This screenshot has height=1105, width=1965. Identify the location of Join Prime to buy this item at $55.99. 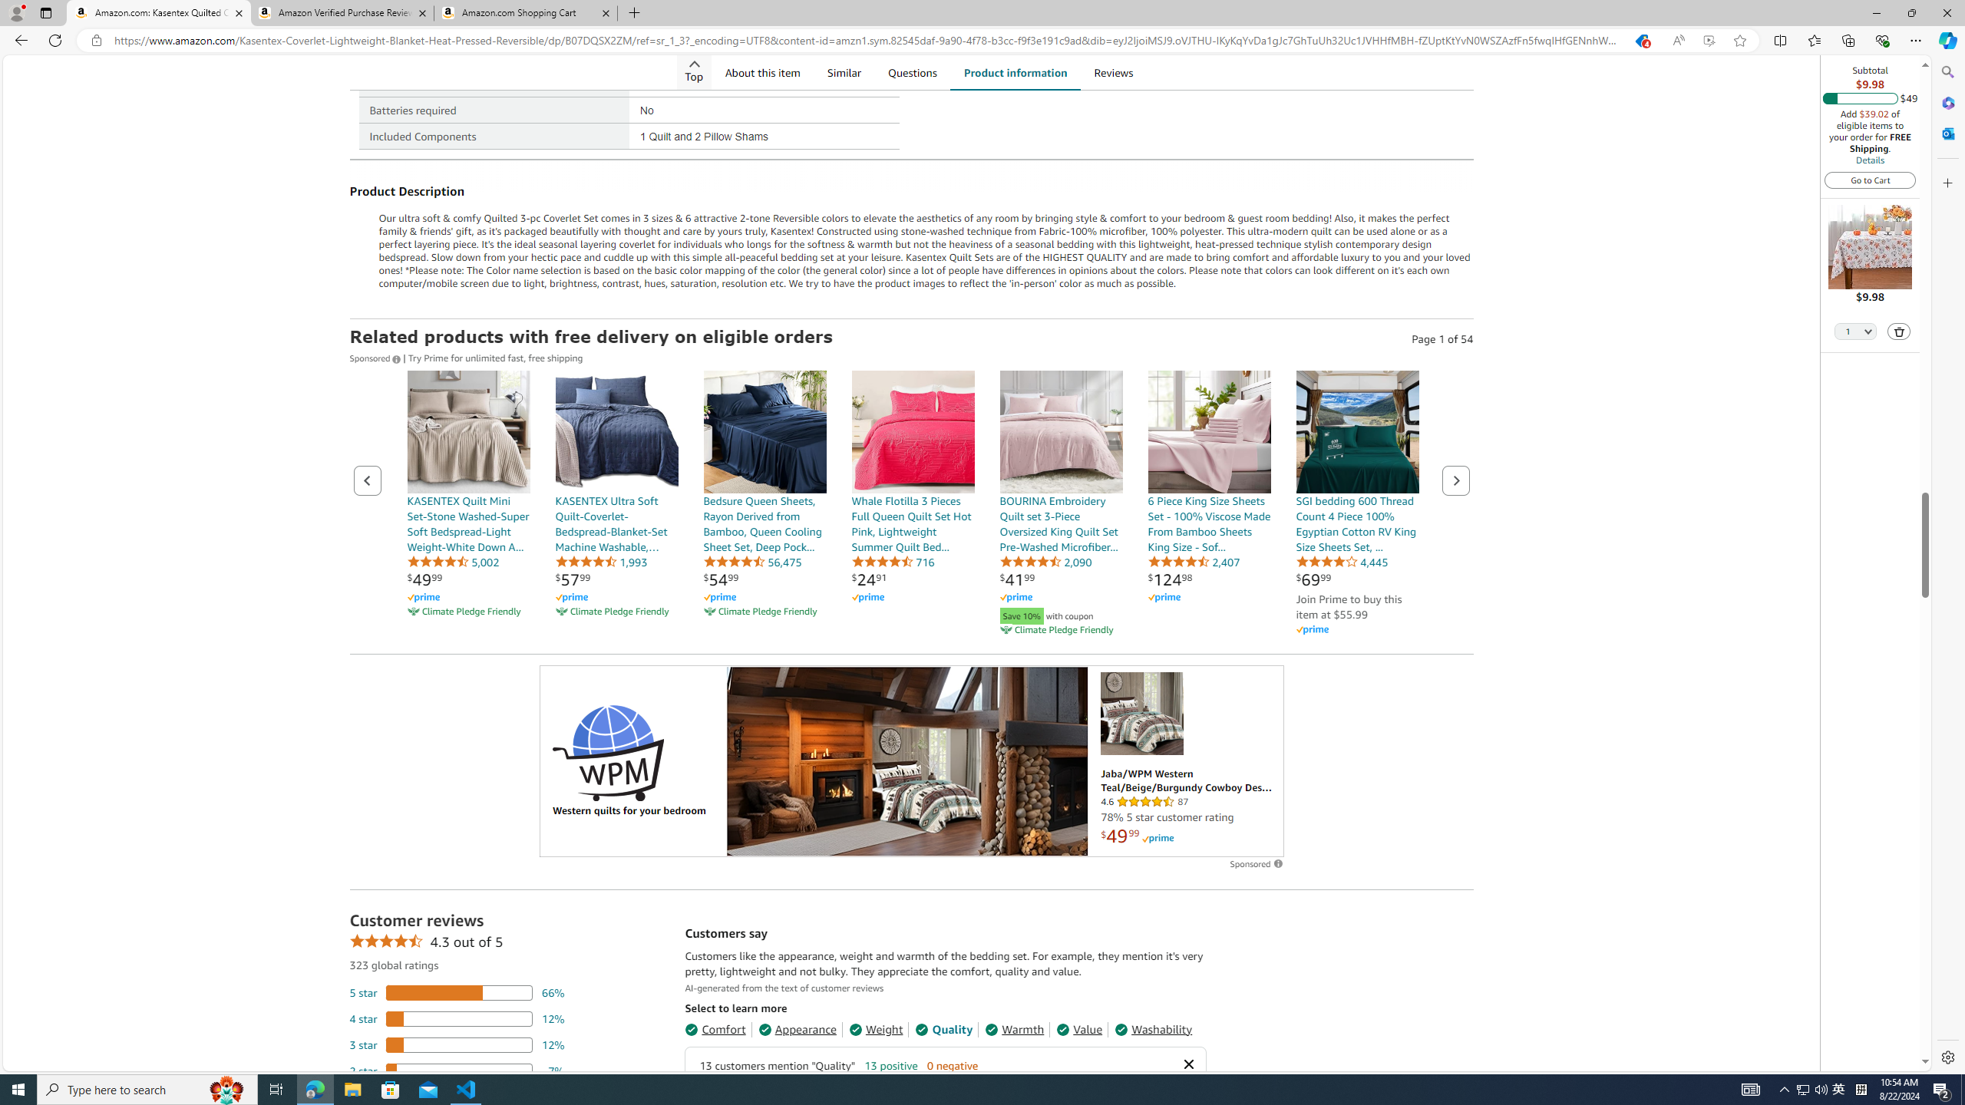
(1349, 606).